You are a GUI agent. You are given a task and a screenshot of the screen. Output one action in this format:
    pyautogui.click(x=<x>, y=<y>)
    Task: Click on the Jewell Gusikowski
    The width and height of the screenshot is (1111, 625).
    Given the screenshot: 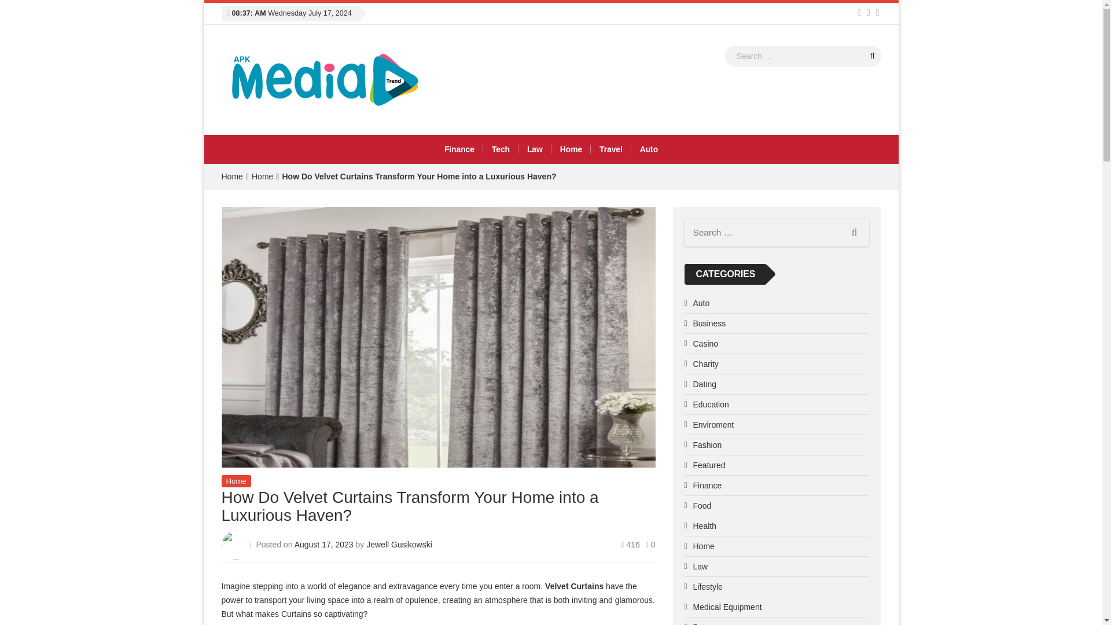 What is the action you would take?
    pyautogui.click(x=399, y=544)
    